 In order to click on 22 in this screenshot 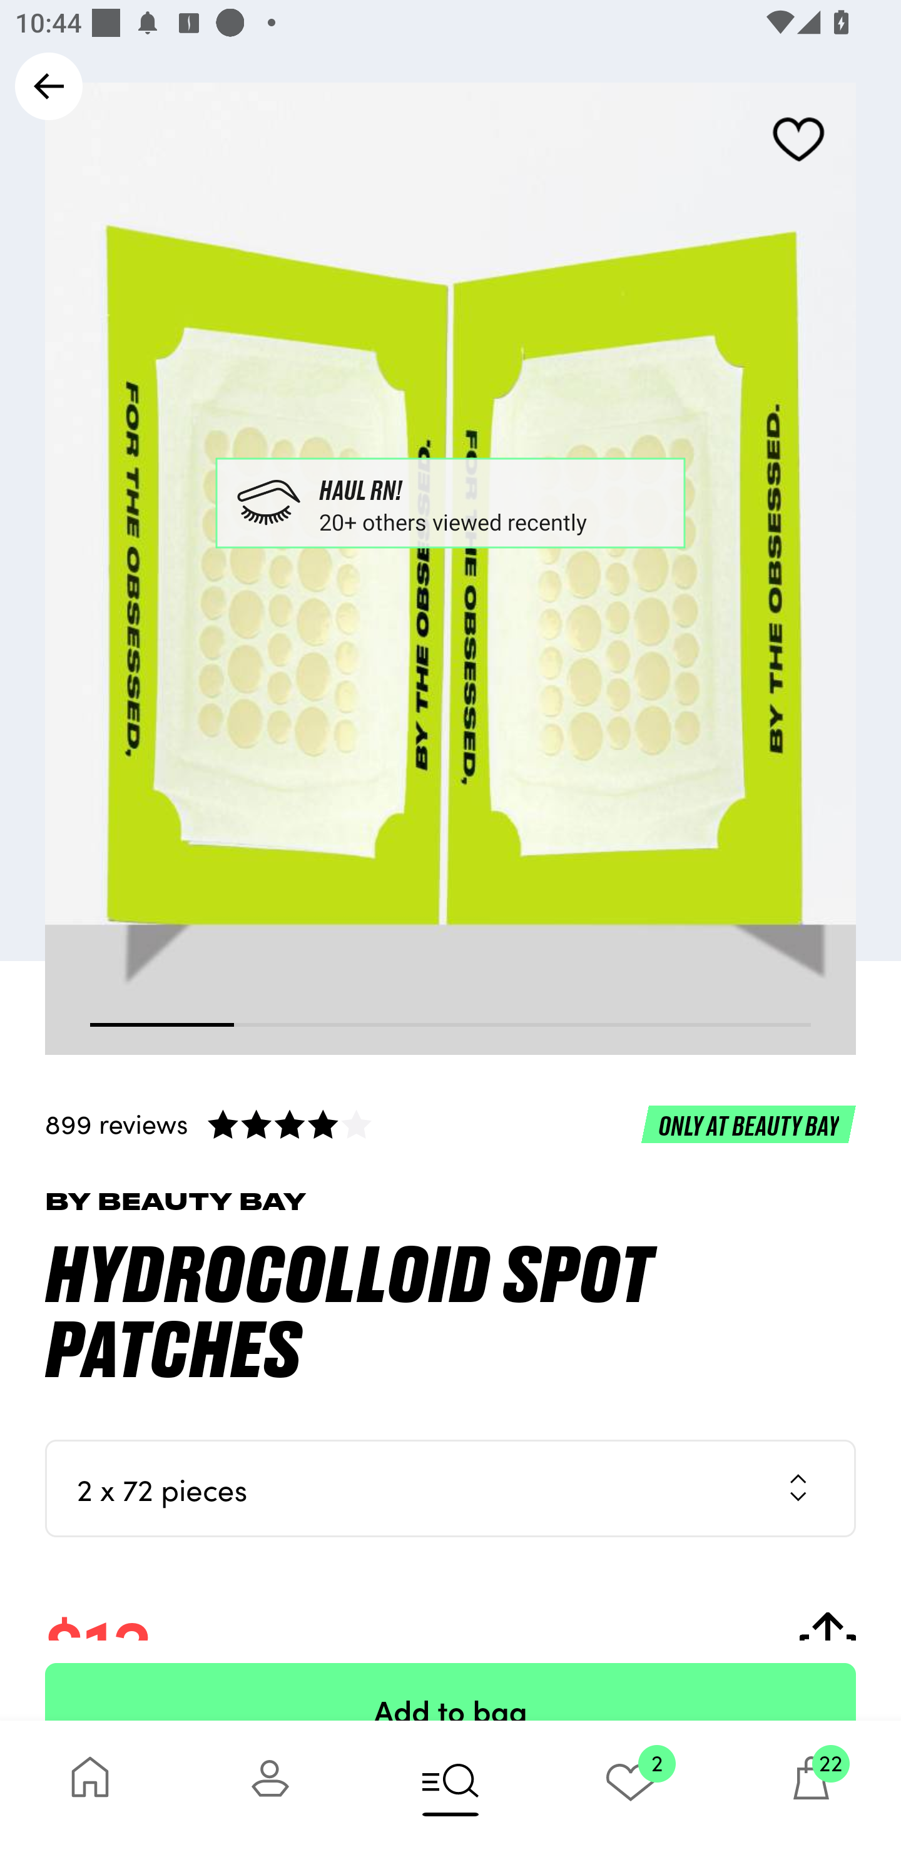, I will do `click(811, 1786)`.